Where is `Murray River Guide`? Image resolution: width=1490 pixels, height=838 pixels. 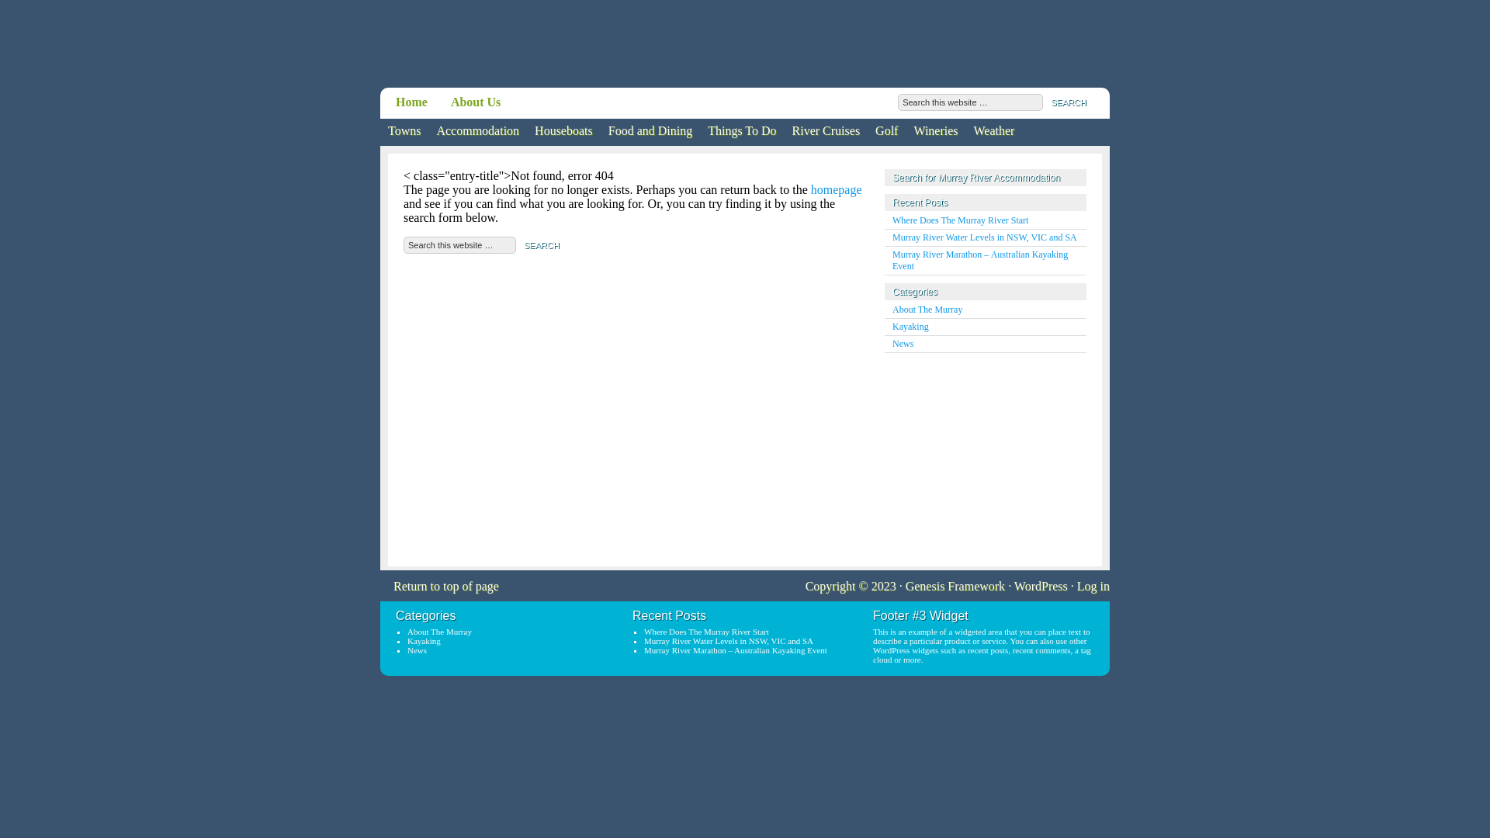 Murray River Guide is located at coordinates (549, 47).